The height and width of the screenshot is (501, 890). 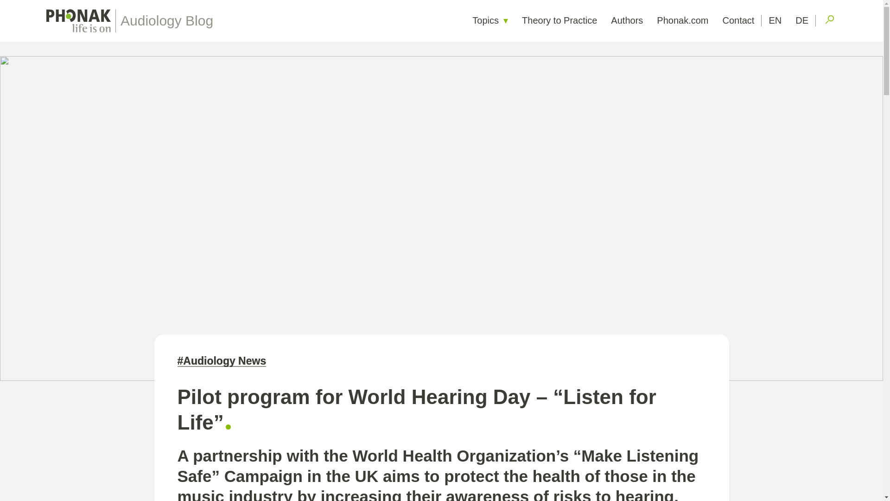 I want to click on Theory to Practice, so click(x=559, y=20).